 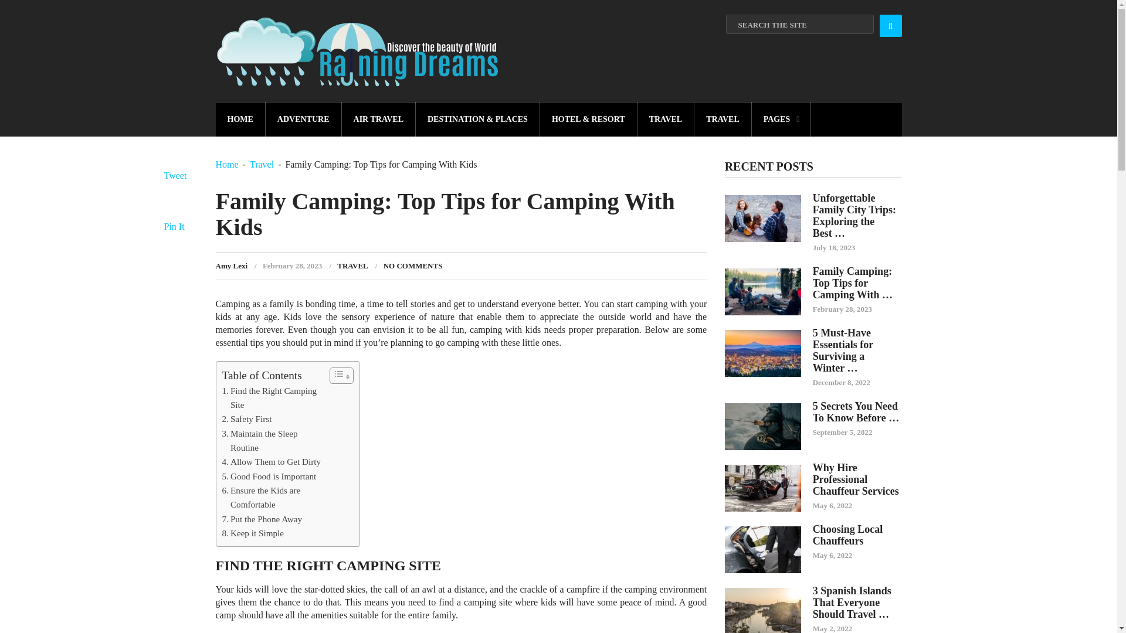 I want to click on Safety First, so click(x=246, y=418).